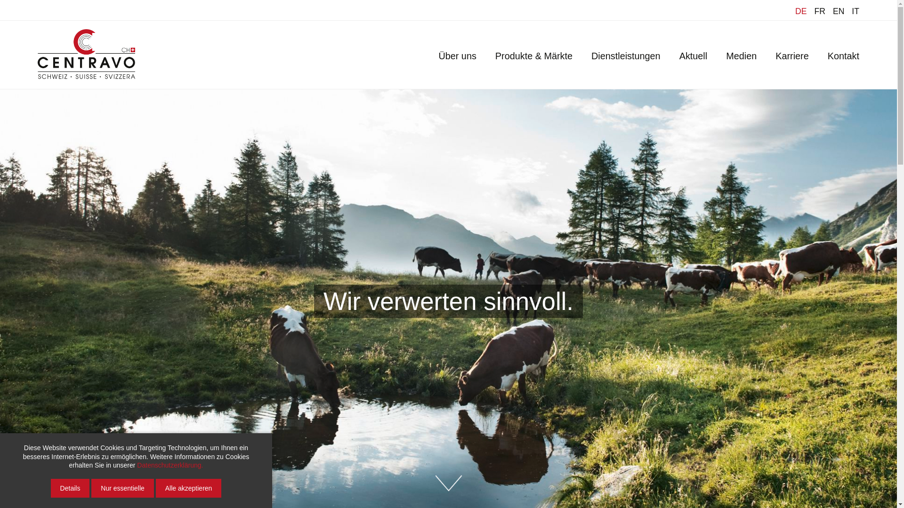  I want to click on DE, so click(801, 11).